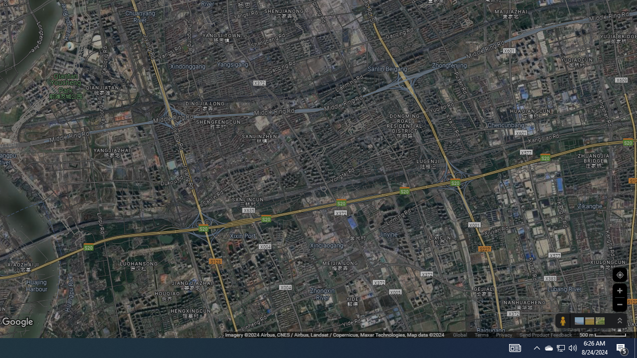  Describe the element at coordinates (620, 304) in the screenshot. I see `Zoom out` at that location.